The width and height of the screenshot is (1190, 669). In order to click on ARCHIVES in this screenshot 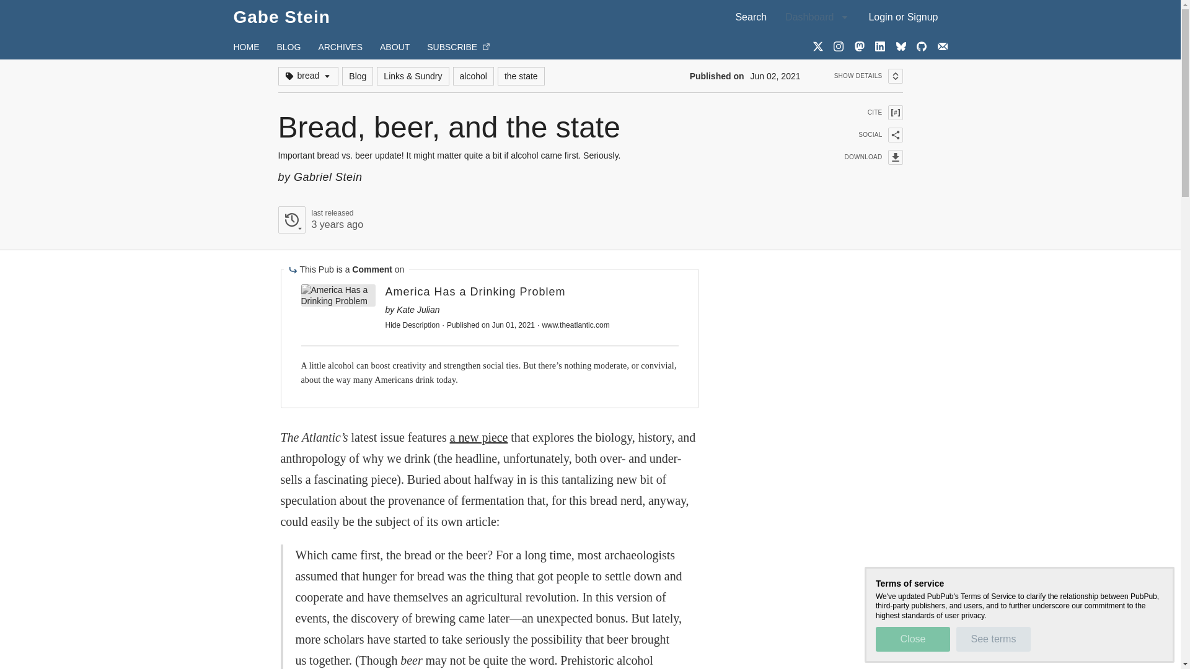, I will do `click(307, 76)`.